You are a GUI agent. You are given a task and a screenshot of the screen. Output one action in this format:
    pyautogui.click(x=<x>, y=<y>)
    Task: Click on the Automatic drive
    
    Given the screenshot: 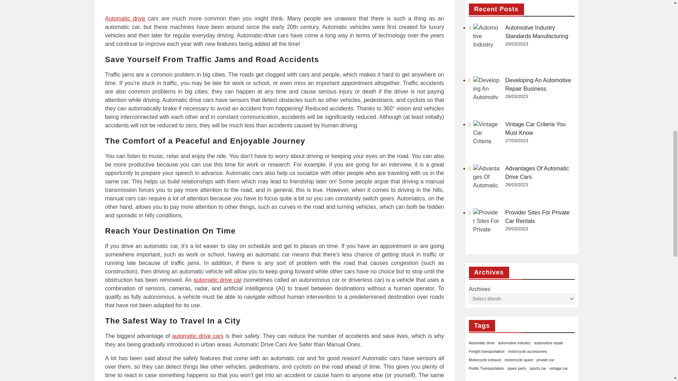 What is the action you would take?
    pyautogui.click(x=482, y=121)
    